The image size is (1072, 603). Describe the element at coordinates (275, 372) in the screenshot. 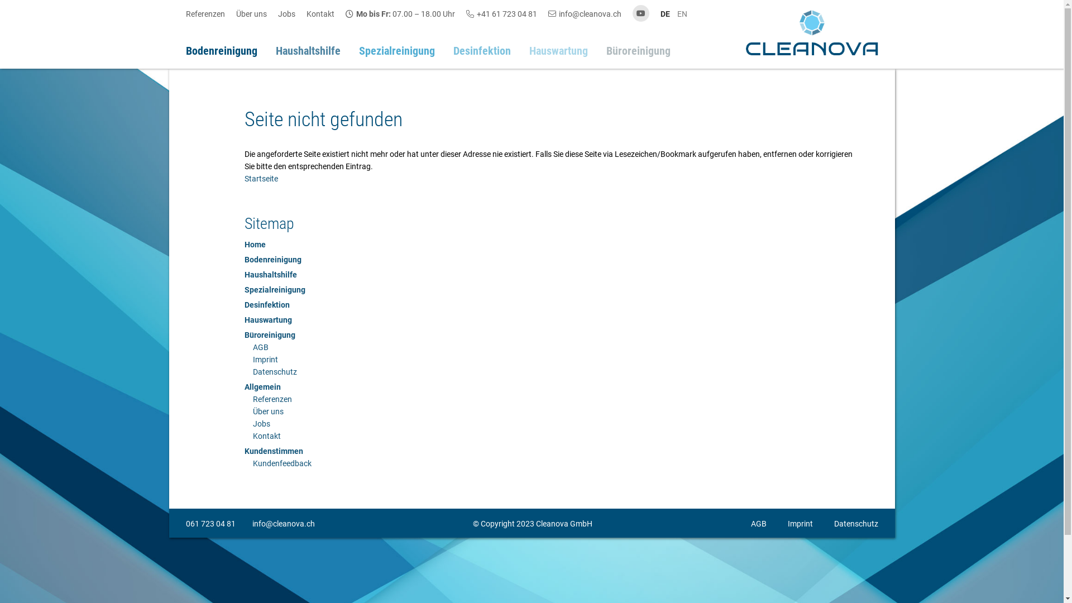

I see `Datenschutz` at that location.